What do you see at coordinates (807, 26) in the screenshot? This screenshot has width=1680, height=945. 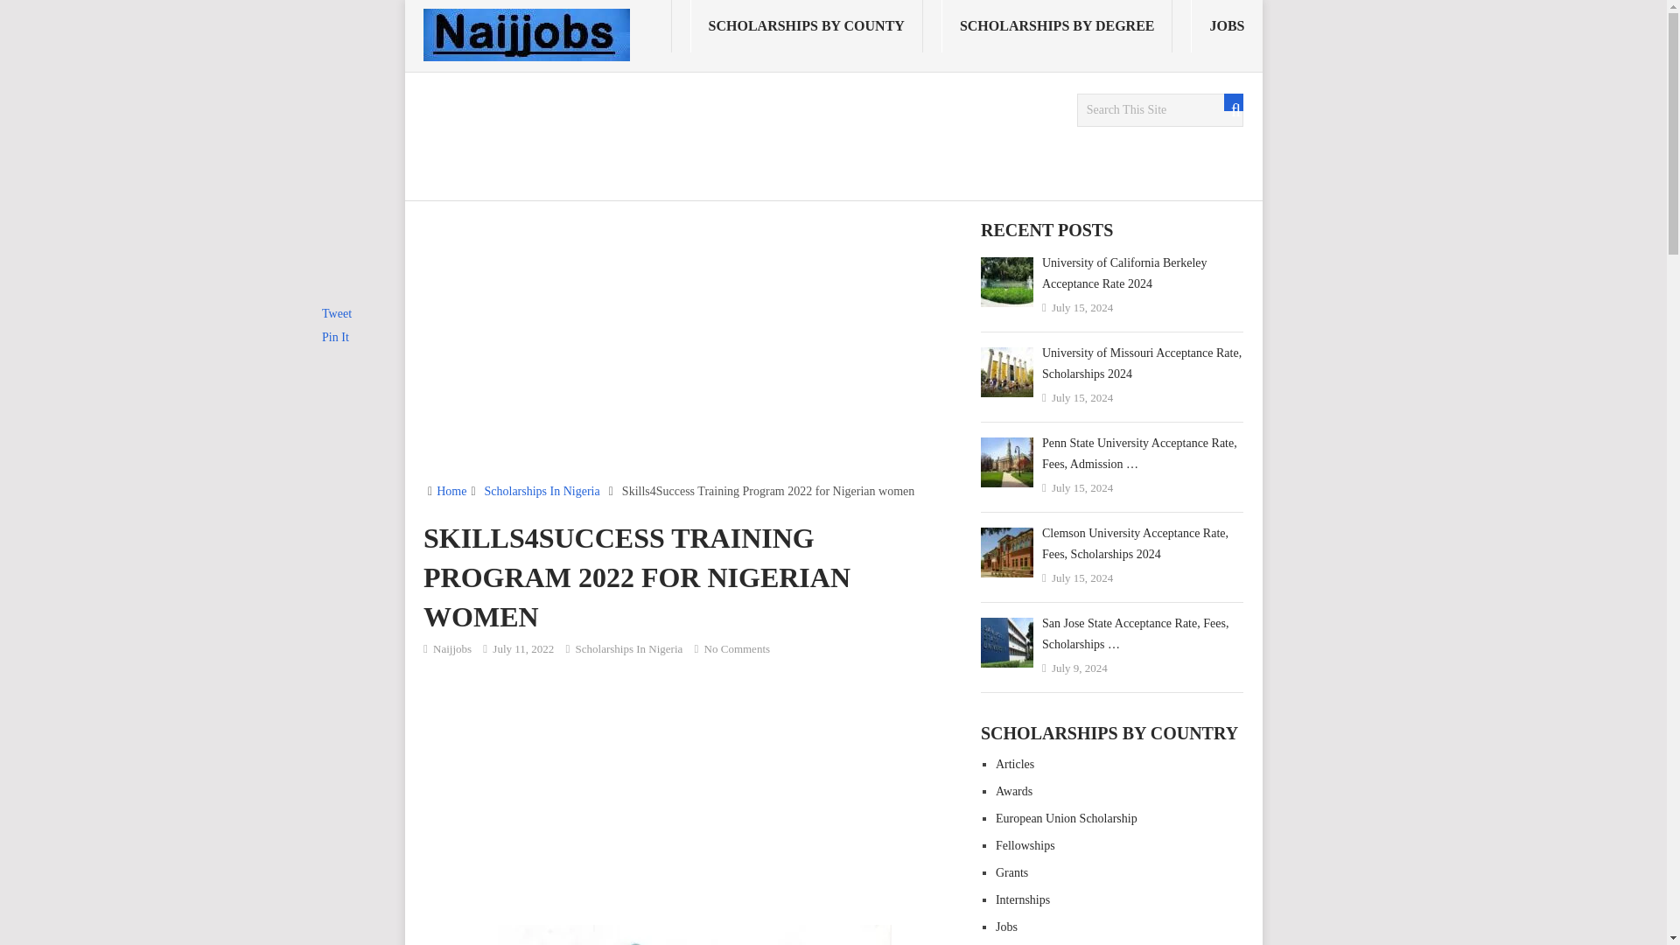 I see `SCHOLARSHIPS BY COUNTY` at bounding box center [807, 26].